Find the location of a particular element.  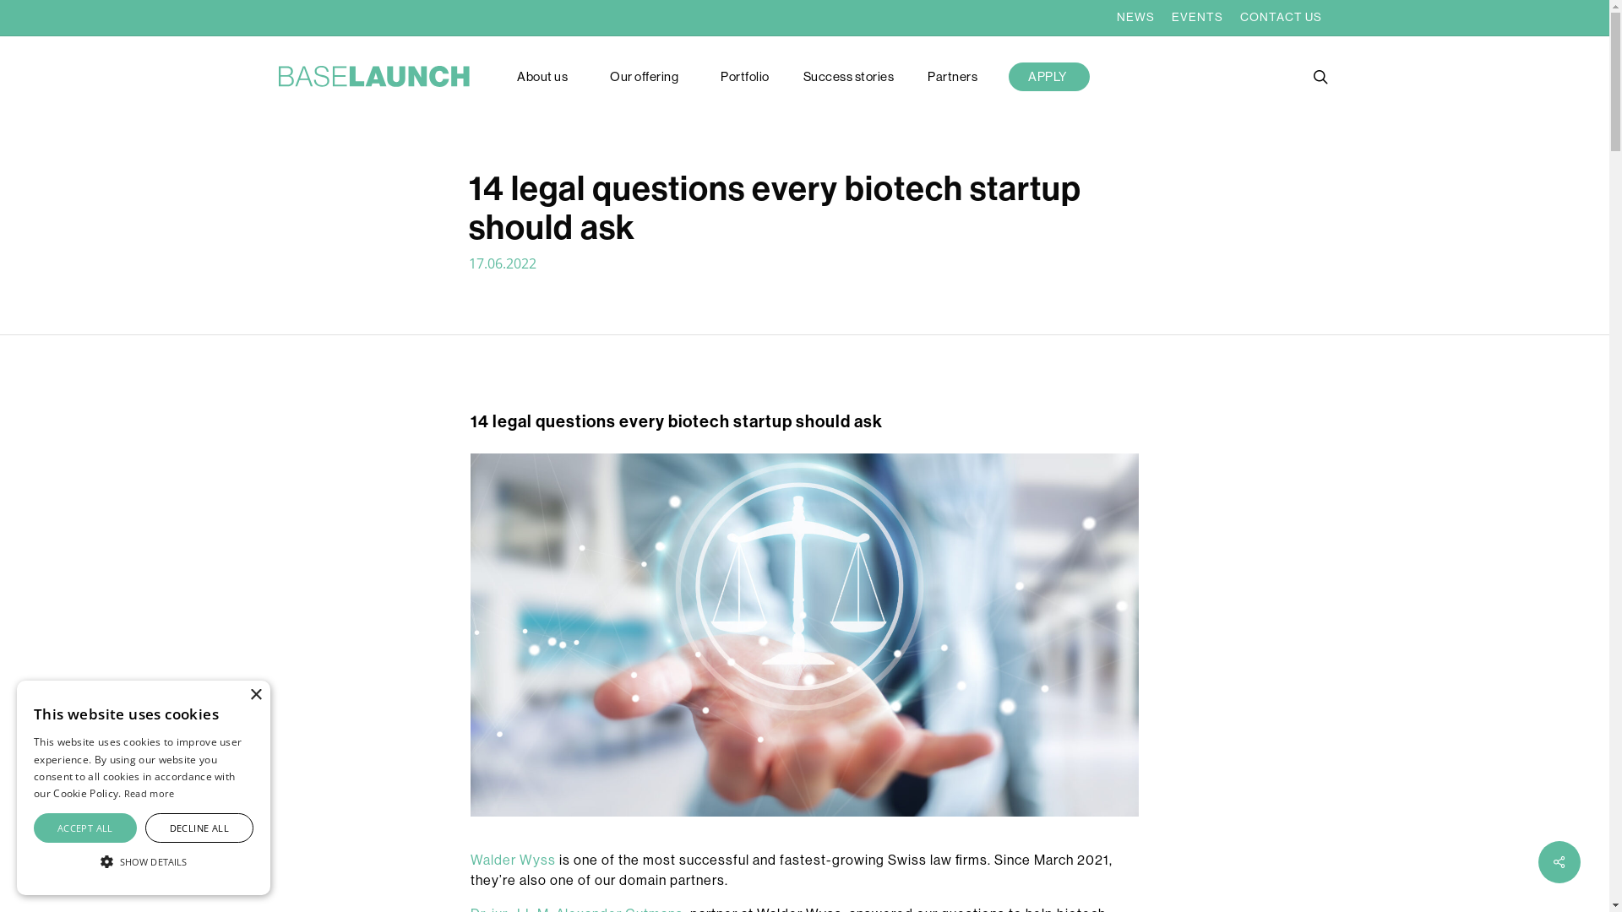

CONTACT US is located at coordinates (1281, 17).